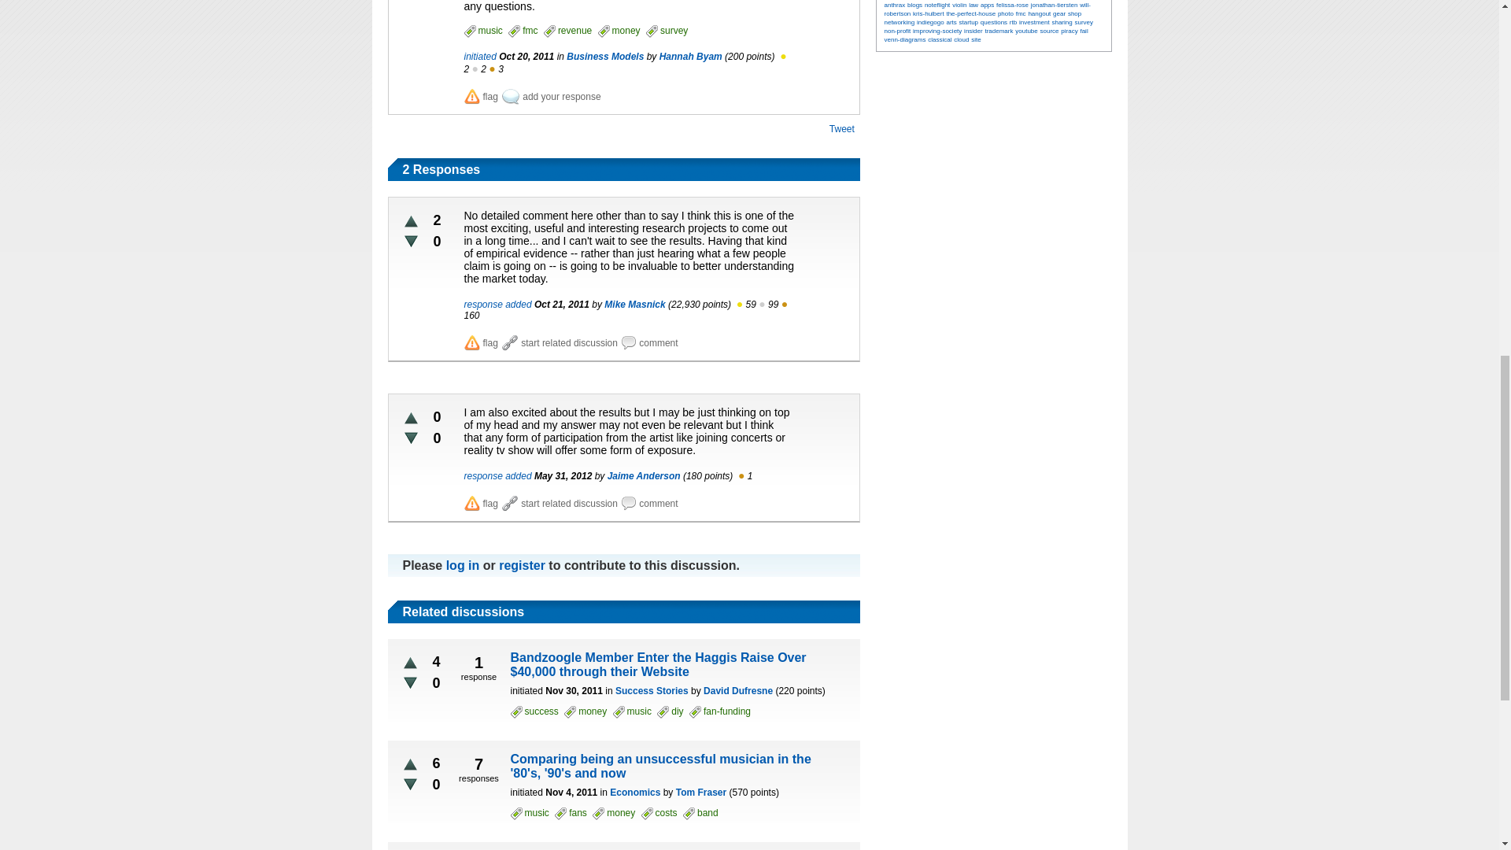 The image size is (1511, 850). What do you see at coordinates (411, 241) in the screenshot?
I see `Click to vote down` at bounding box center [411, 241].